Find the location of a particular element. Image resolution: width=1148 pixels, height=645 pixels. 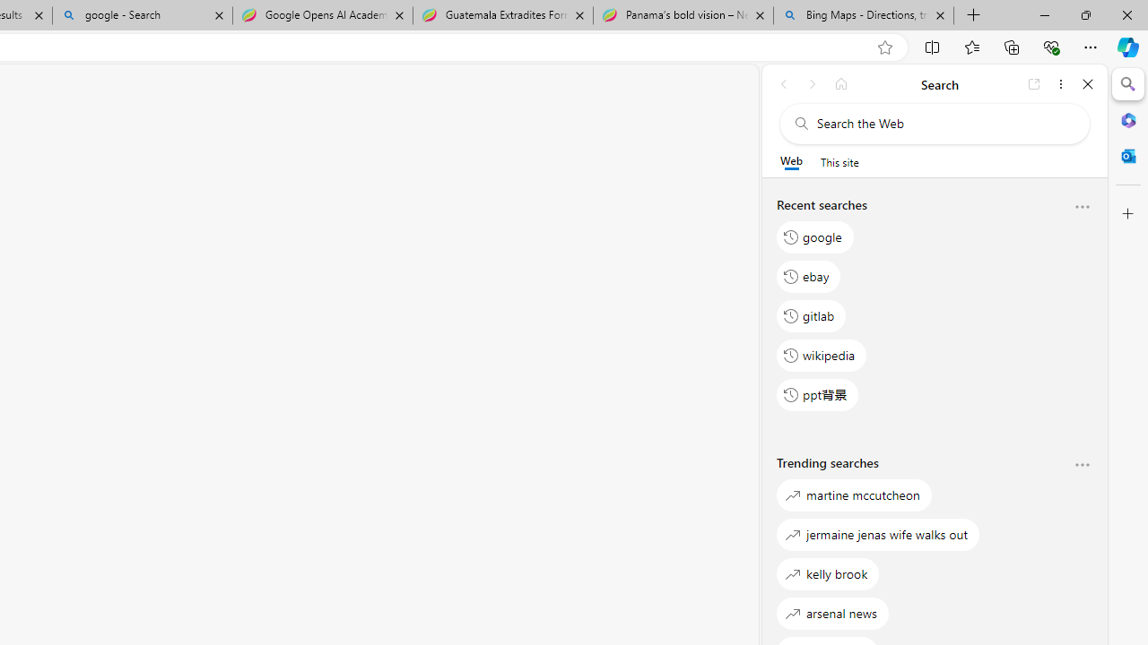

kelly brook is located at coordinates (828, 573).